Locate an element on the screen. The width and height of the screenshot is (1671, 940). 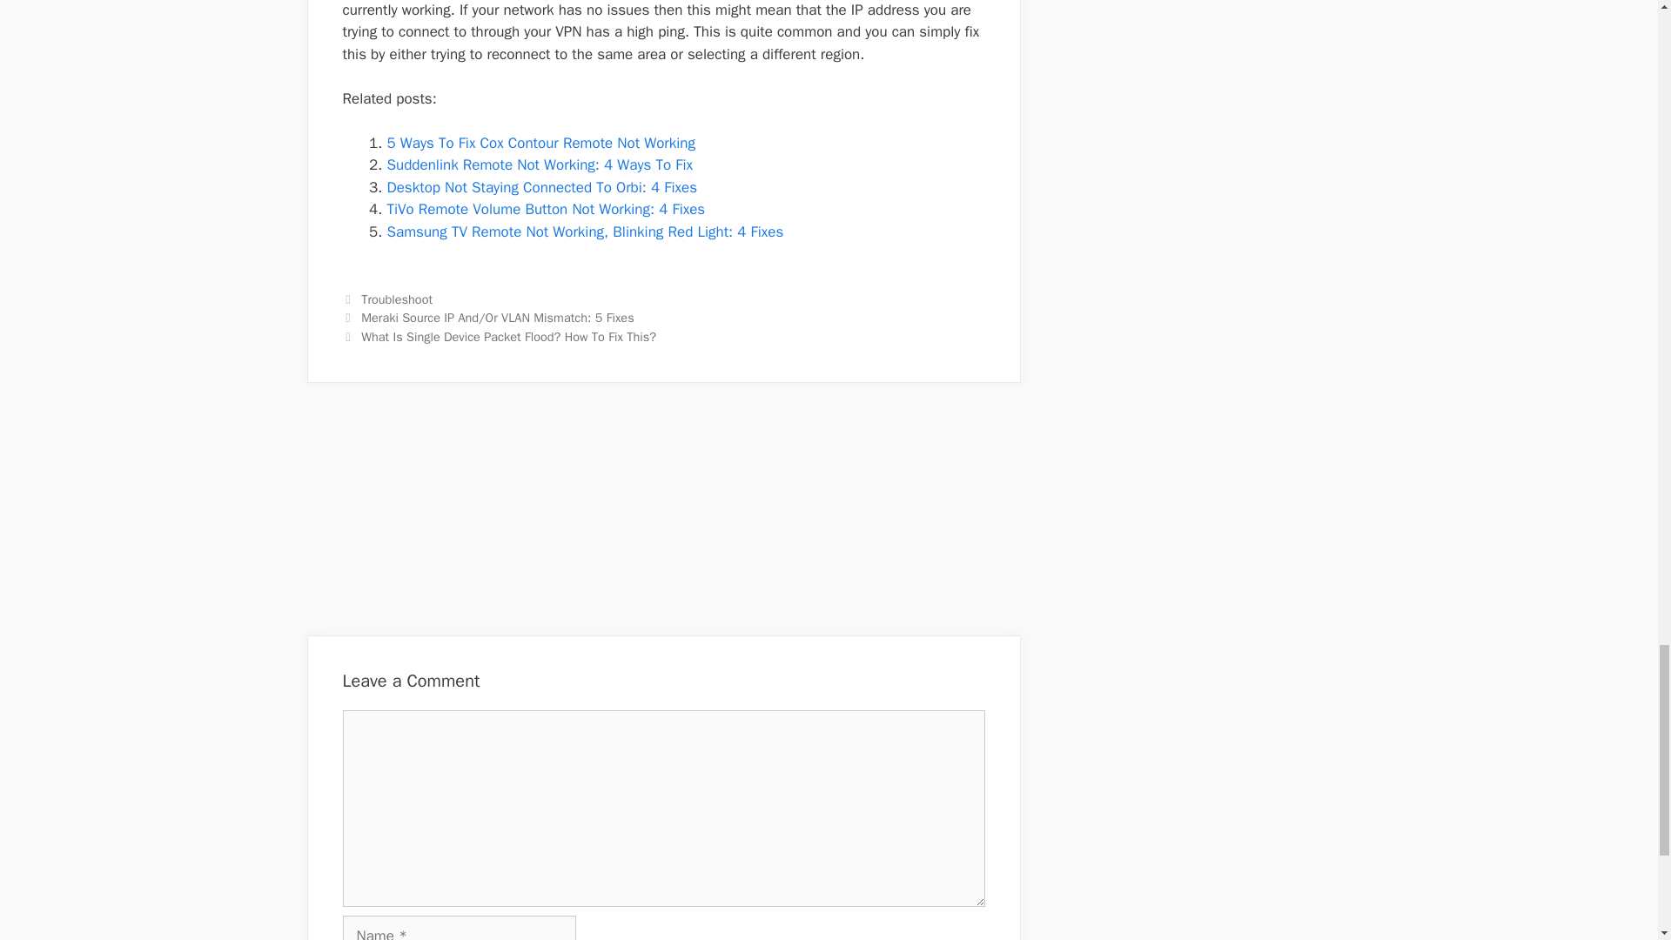
TiVo Remote Volume Button Not Working: 4 Fixes is located at coordinates (545, 209).